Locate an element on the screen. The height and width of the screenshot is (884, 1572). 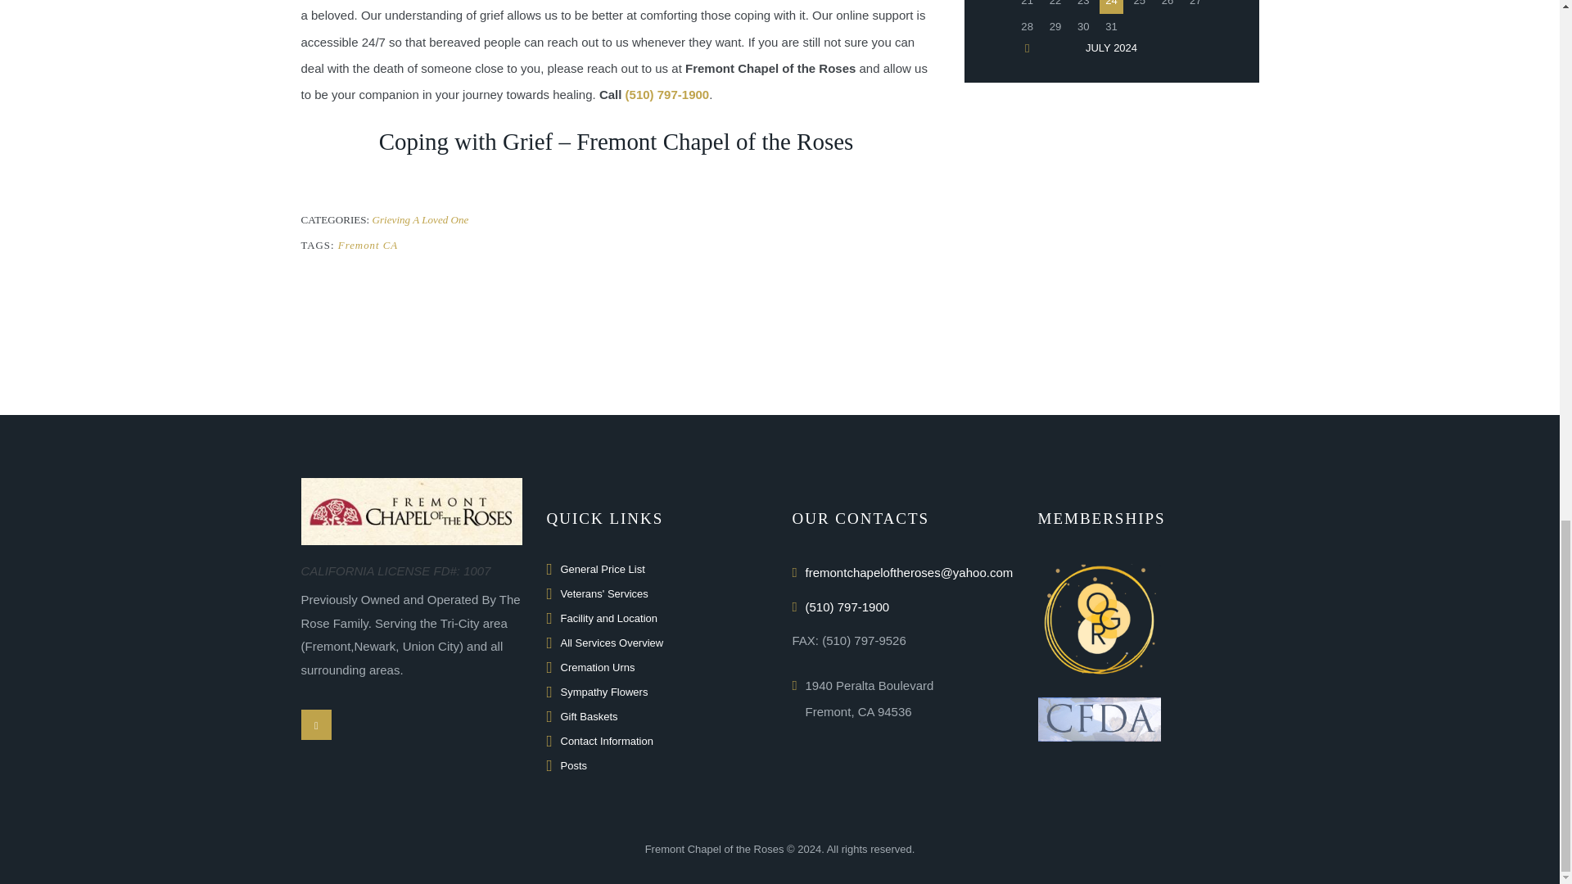
View posts for April 2024 is located at coordinates (1027, 47).